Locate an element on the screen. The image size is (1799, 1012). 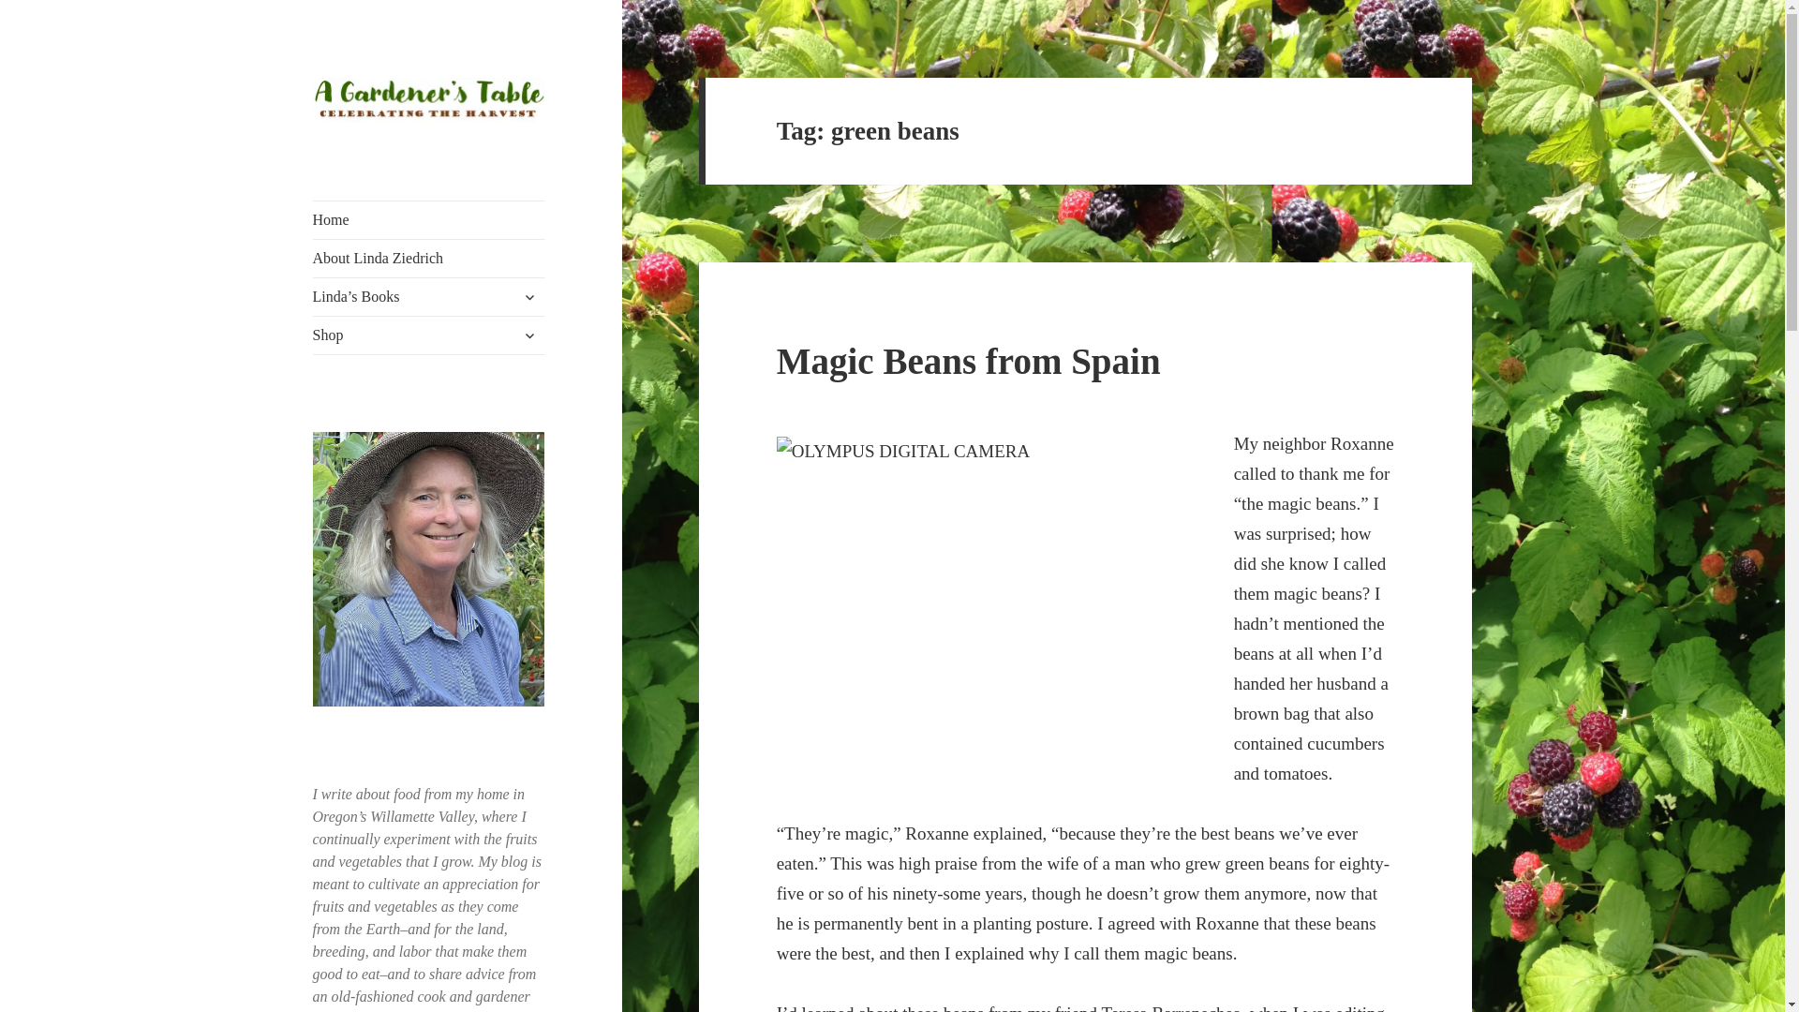
A Gardener's Table is located at coordinates (427, 152).